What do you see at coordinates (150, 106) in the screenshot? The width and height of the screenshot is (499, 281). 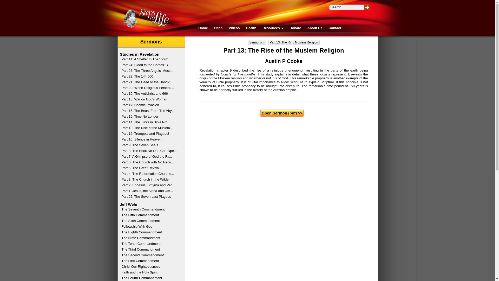 I see `Part 17: Cosmic Invasion` at bounding box center [150, 106].